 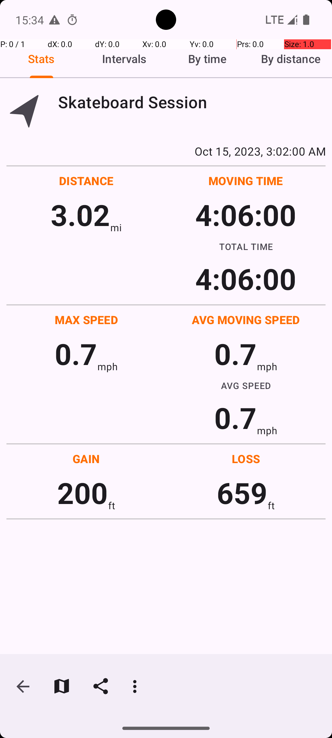 I want to click on Oct 15, 2023, 3:02:00 AM, so click(x=166, y=151).